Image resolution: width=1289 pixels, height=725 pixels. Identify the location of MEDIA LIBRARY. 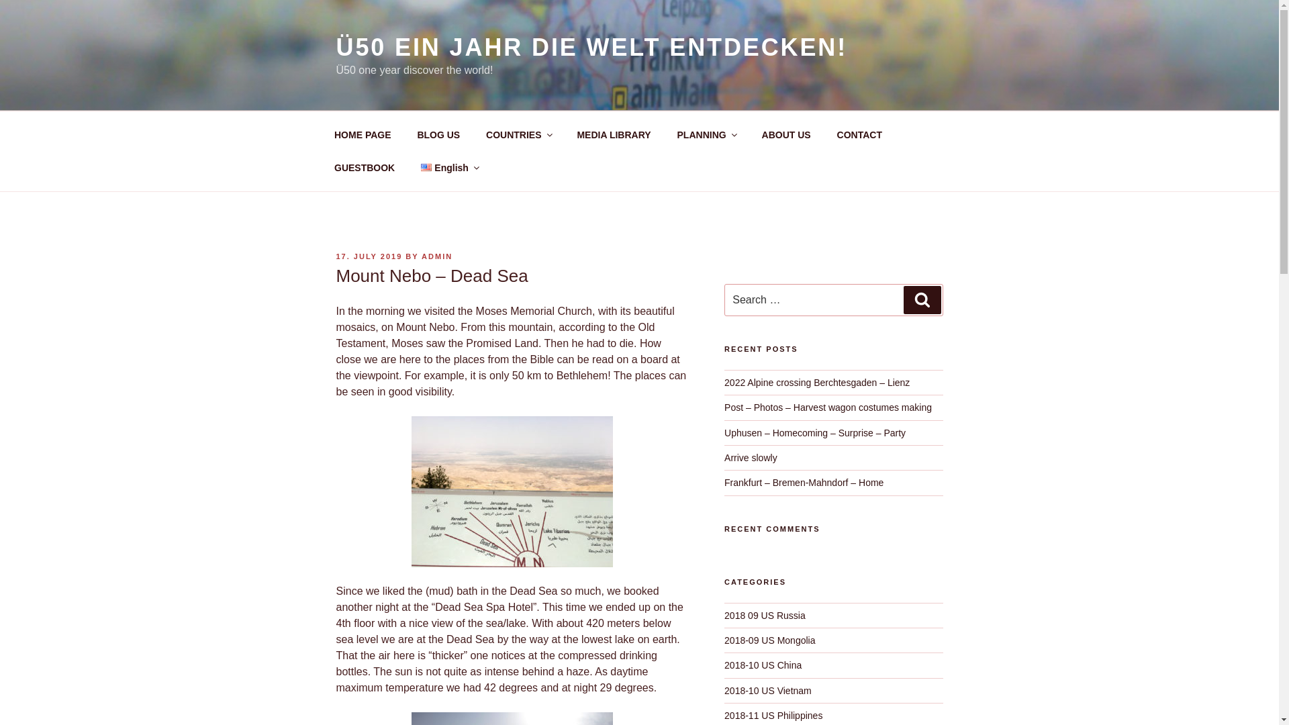
(614, 134).